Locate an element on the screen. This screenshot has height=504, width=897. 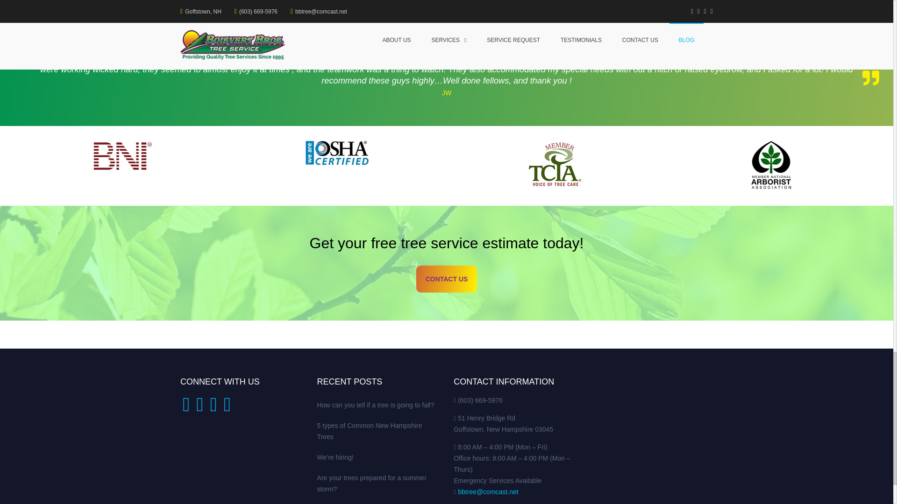
National Arborist Association is located at coordinates (771, 166).